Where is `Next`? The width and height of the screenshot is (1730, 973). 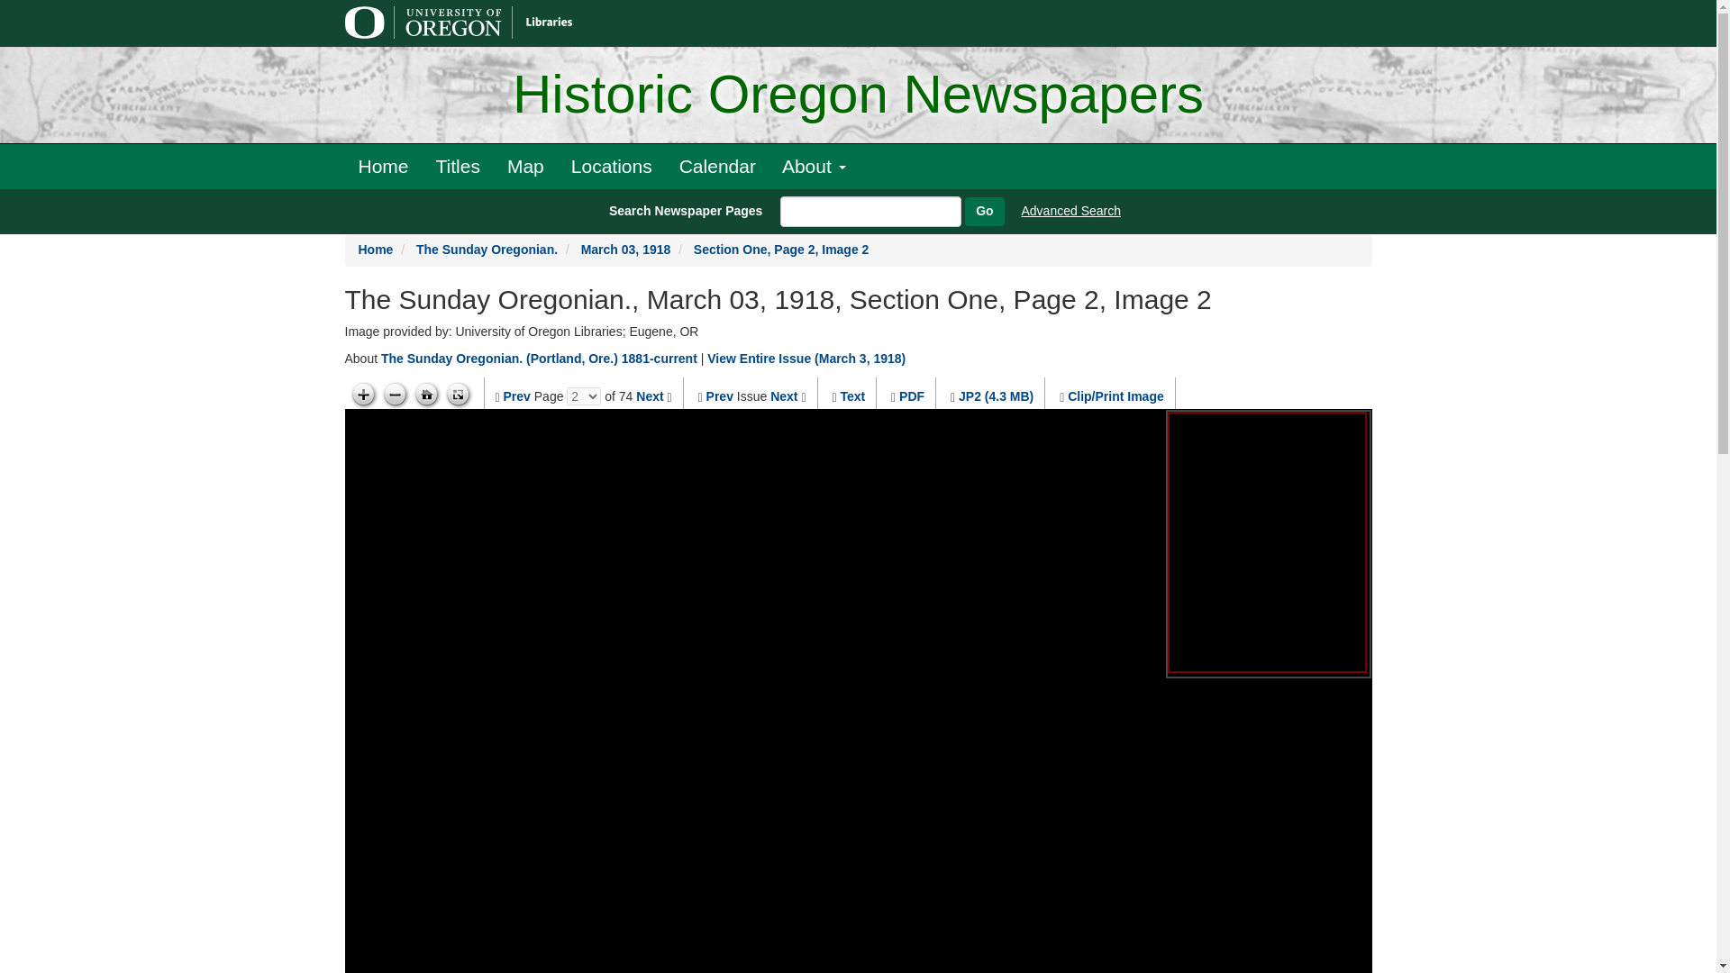 Next is located at coordinates (784, 396).